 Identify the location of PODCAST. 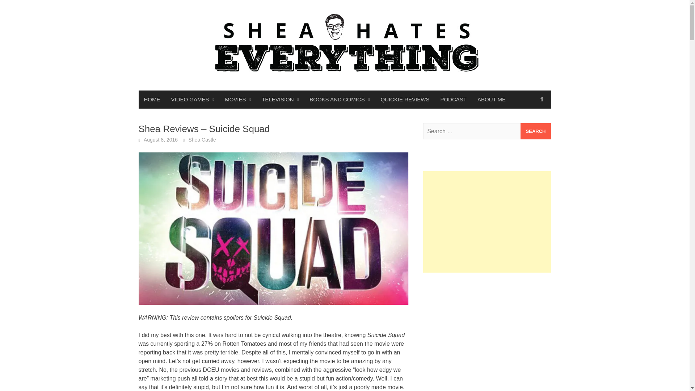
(453, 99).